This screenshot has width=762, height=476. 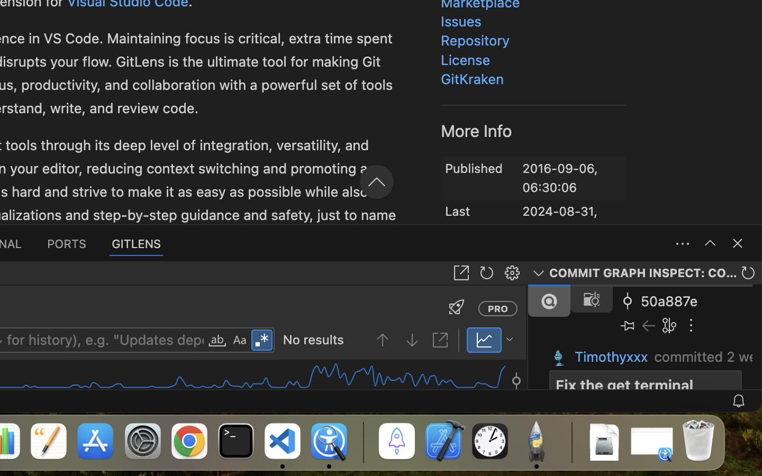 I want to click on , so click(x=226, y=123).